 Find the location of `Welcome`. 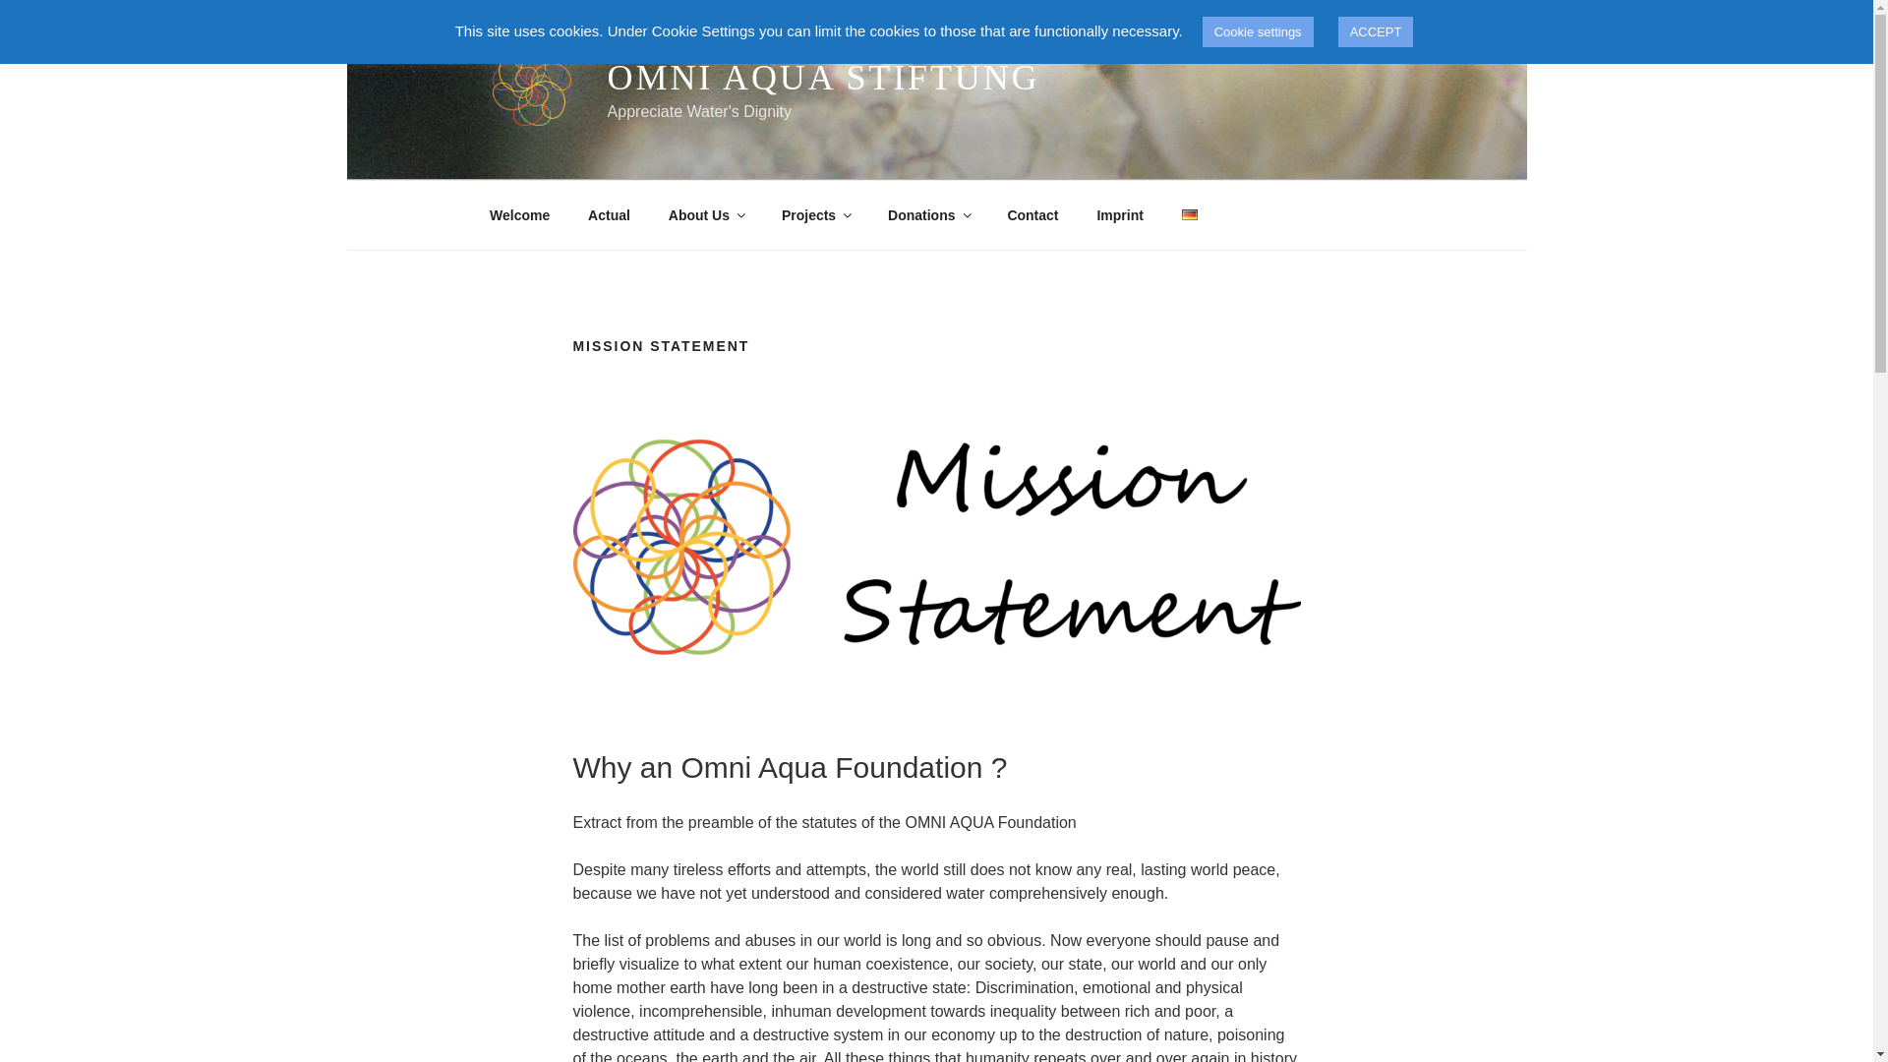

Welcome is located at coordinates (519, 214).